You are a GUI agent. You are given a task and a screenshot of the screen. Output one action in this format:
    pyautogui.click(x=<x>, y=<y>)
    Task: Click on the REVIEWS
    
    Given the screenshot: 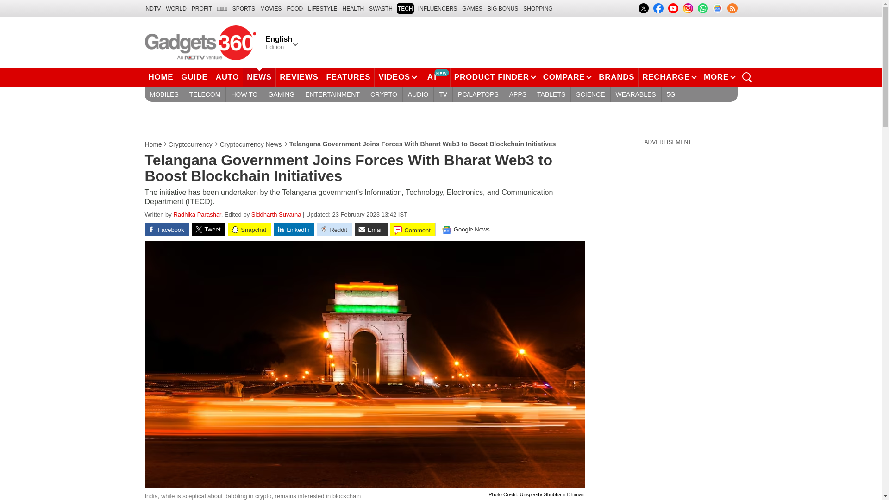 What is the action you would take?
    pyautogui.click(x=299, y=77)
    